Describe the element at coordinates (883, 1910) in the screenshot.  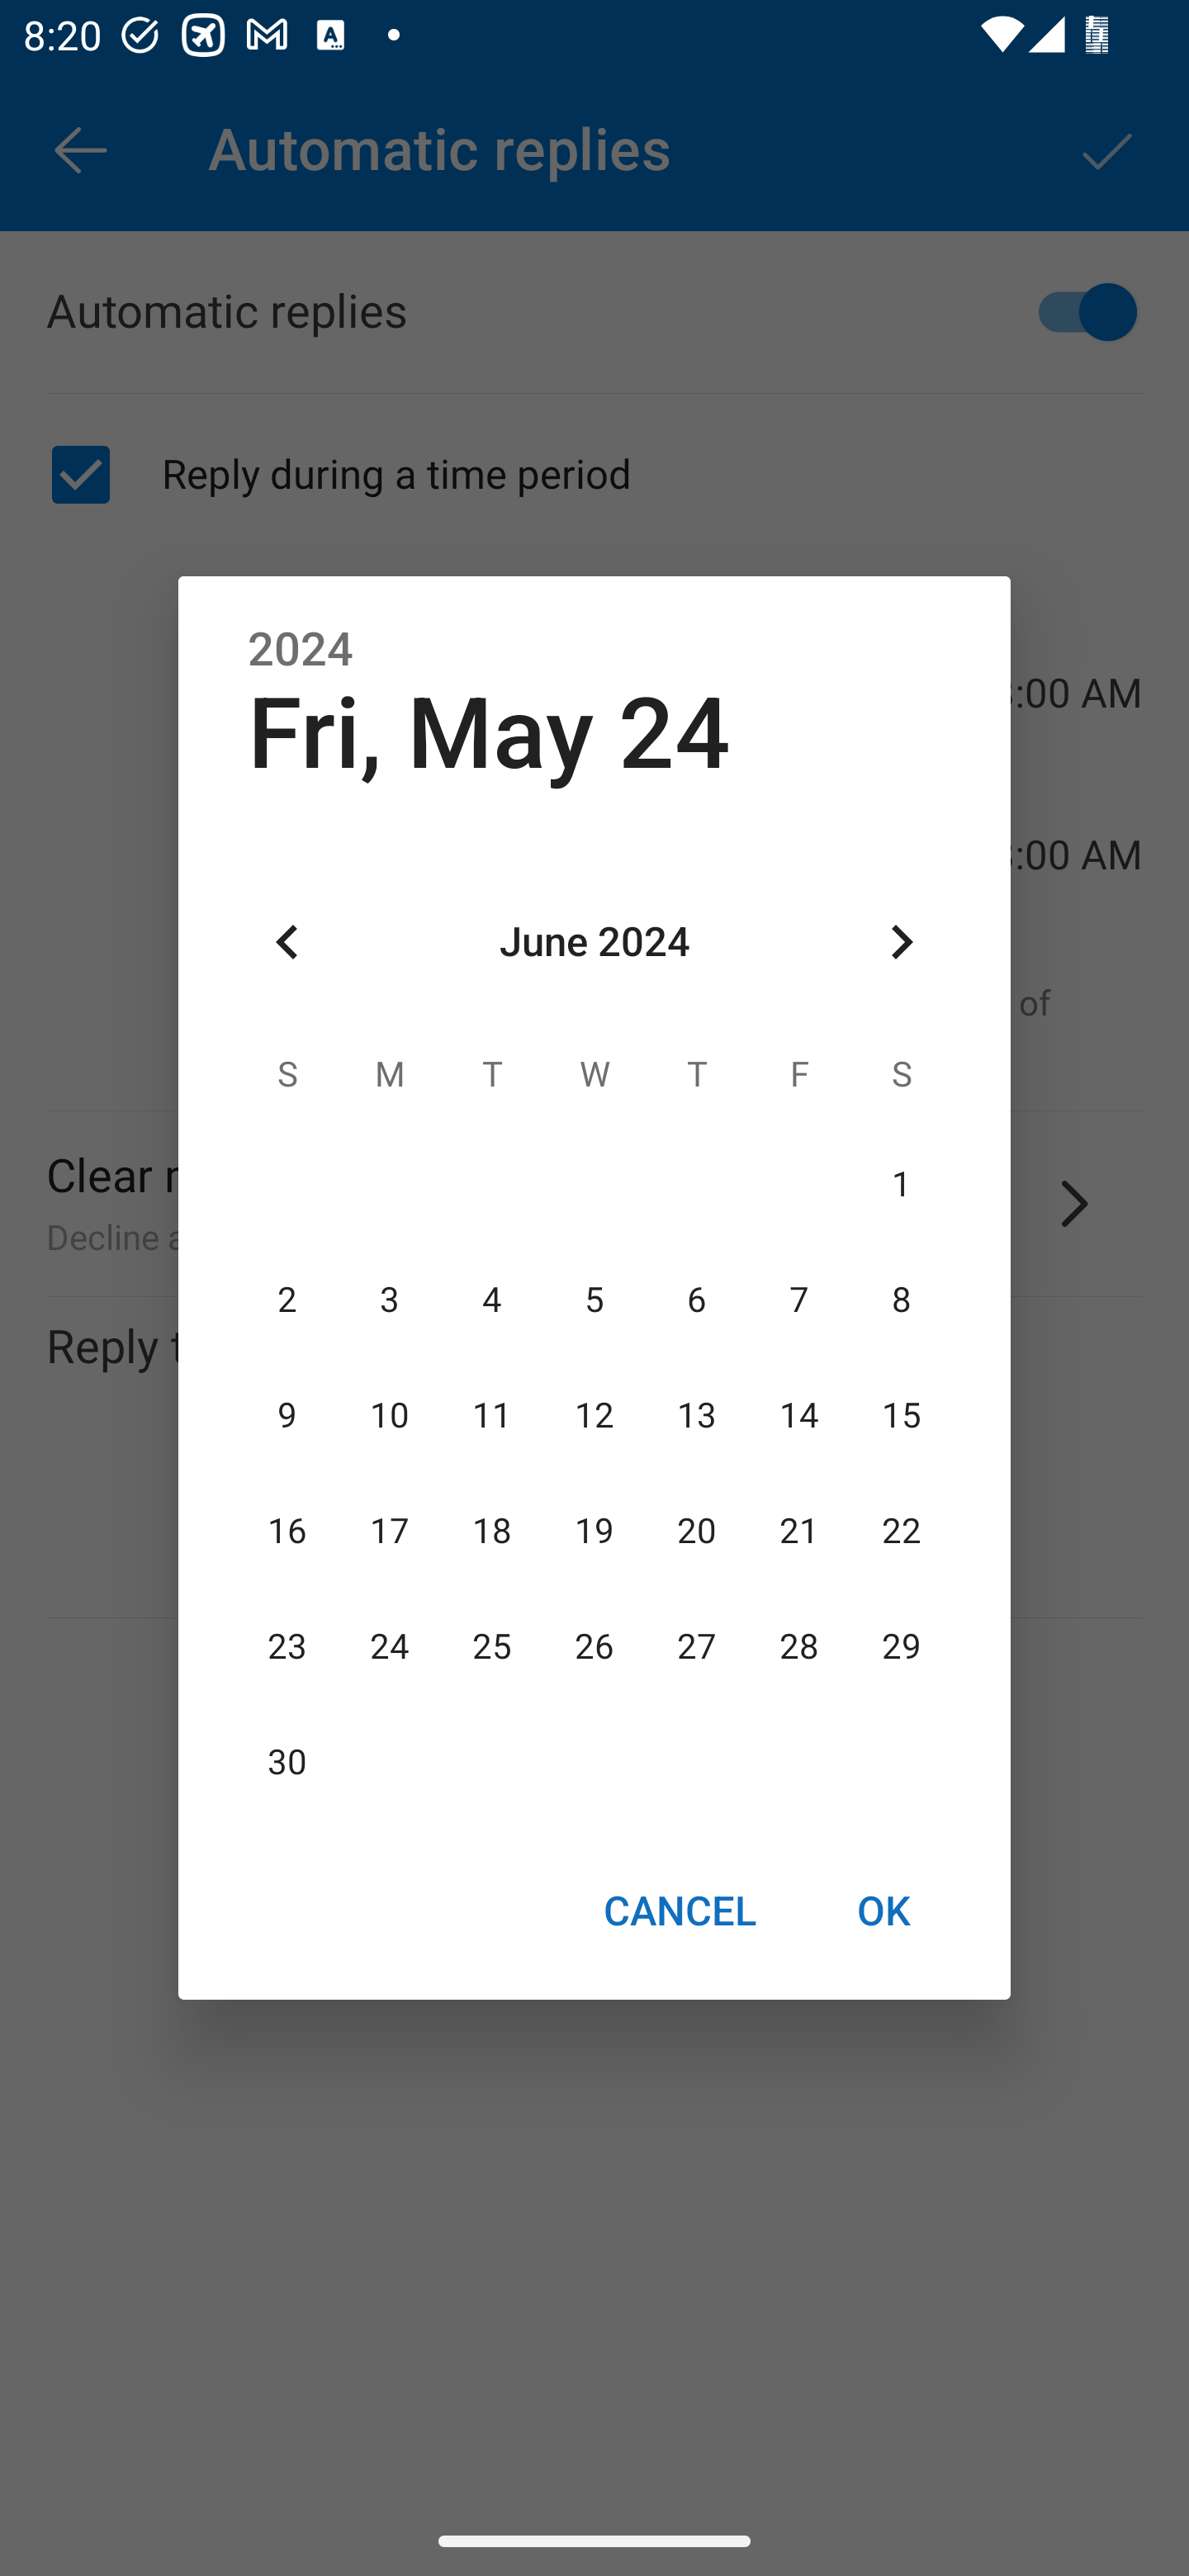
I see `OK` at that location.